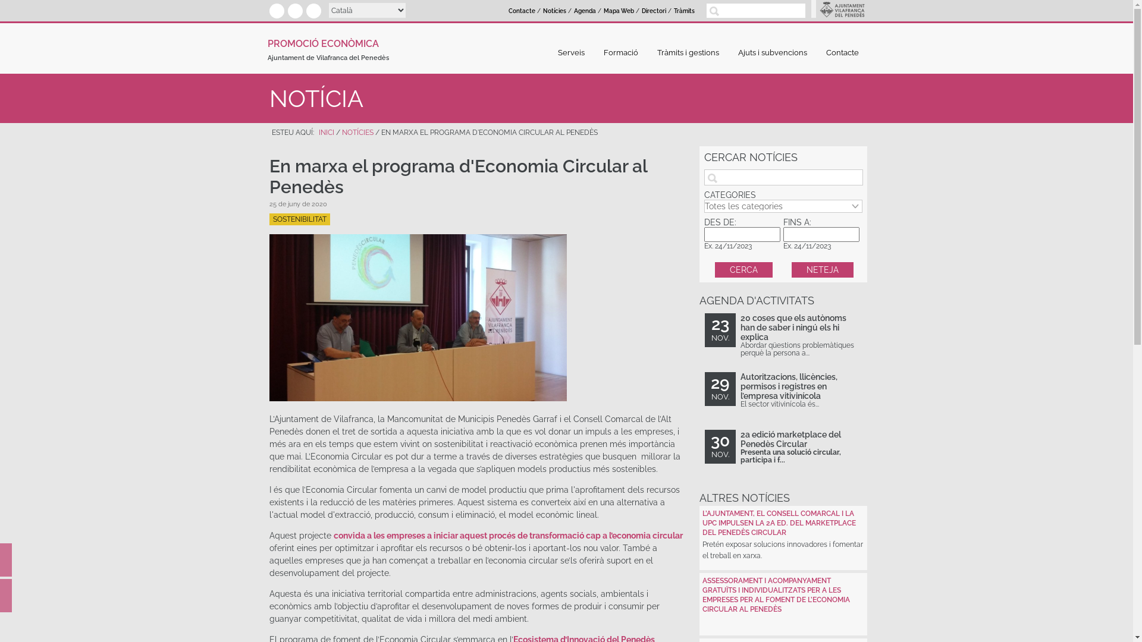 The image size is (1142, 642). What do you see at coordinates (522, 11) in the screenshot?
I see `Contacte` at bounding box center [522, 11].